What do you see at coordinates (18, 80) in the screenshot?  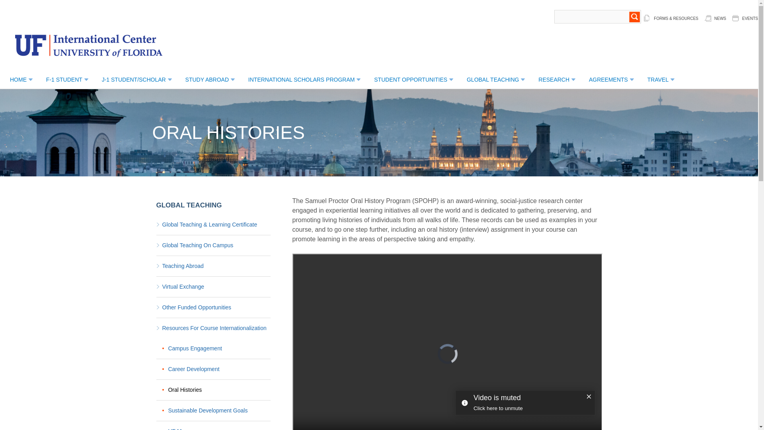 I see `HOME` at bounding box center [18, 80].